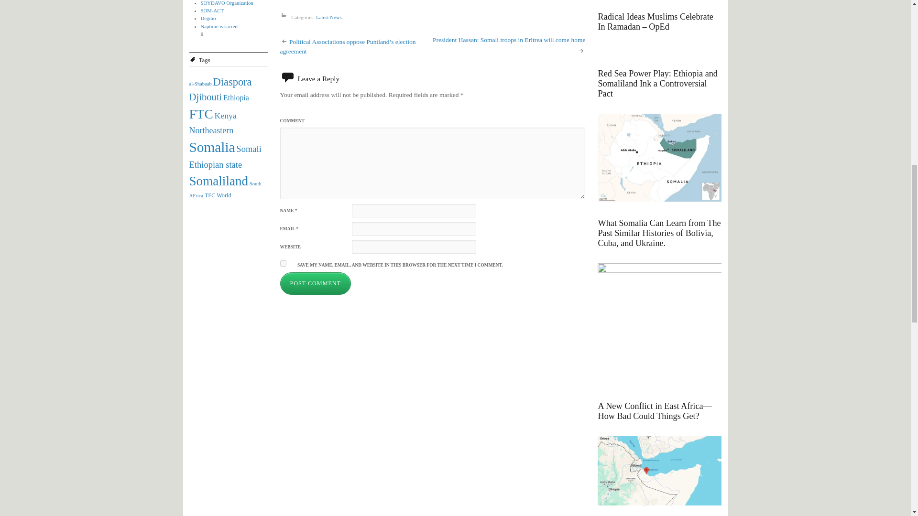 The image size is (918, 516). Describe the element at coordinates (232, 81) in the screenshot. I see `Diaspora` at that location.